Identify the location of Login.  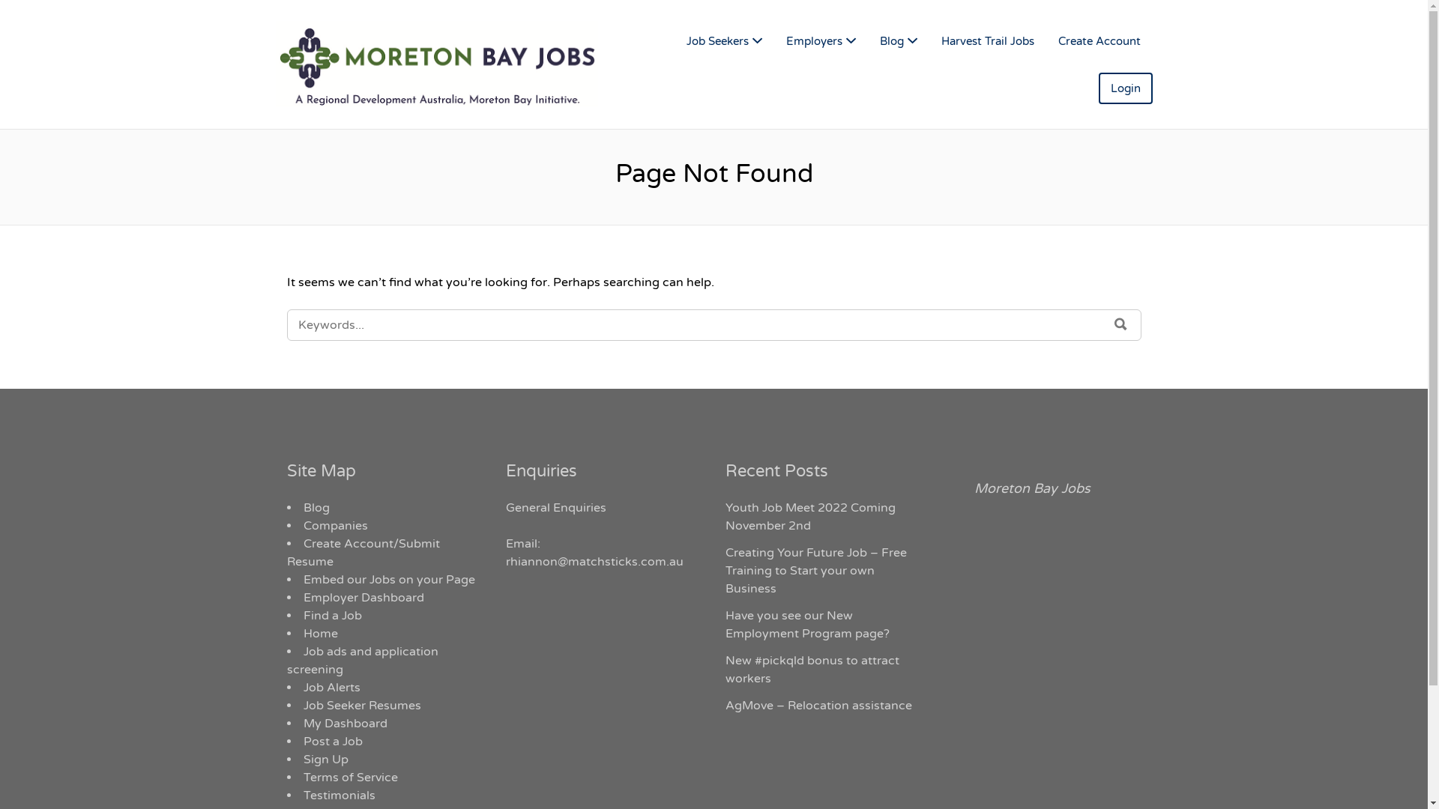
(1126, 88).